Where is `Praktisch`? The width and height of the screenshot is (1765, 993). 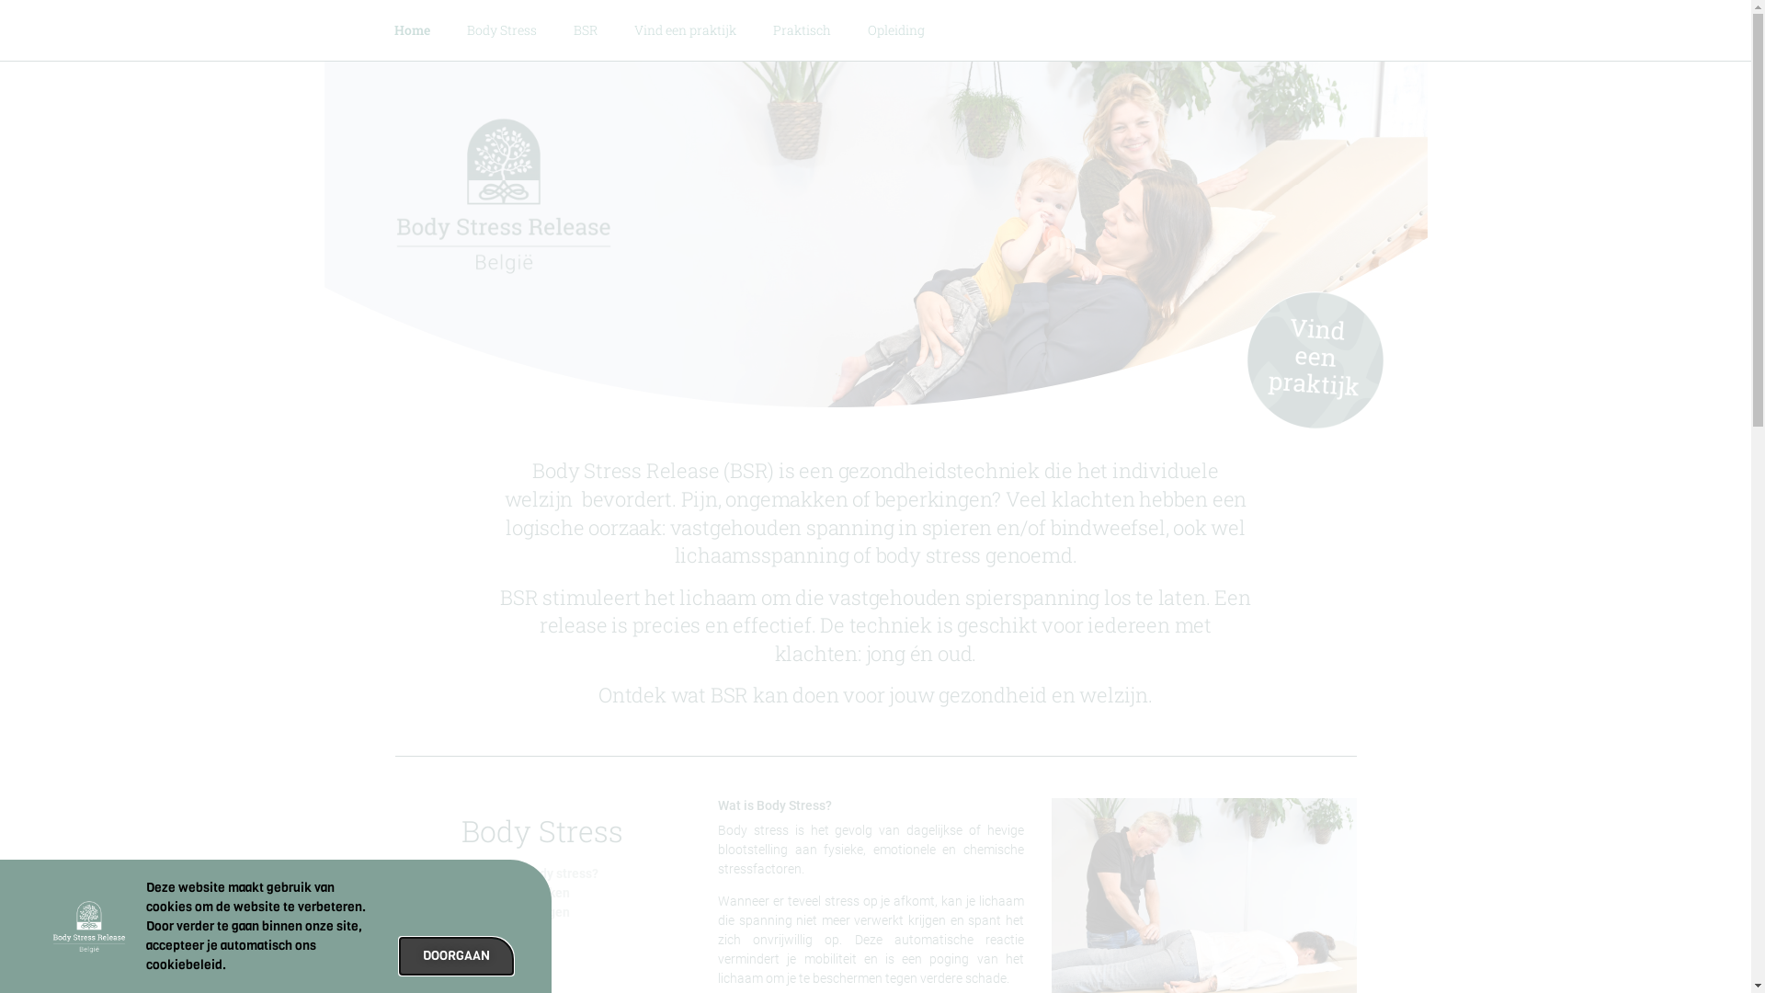 Praktisch is located at coordinates (802, 30).